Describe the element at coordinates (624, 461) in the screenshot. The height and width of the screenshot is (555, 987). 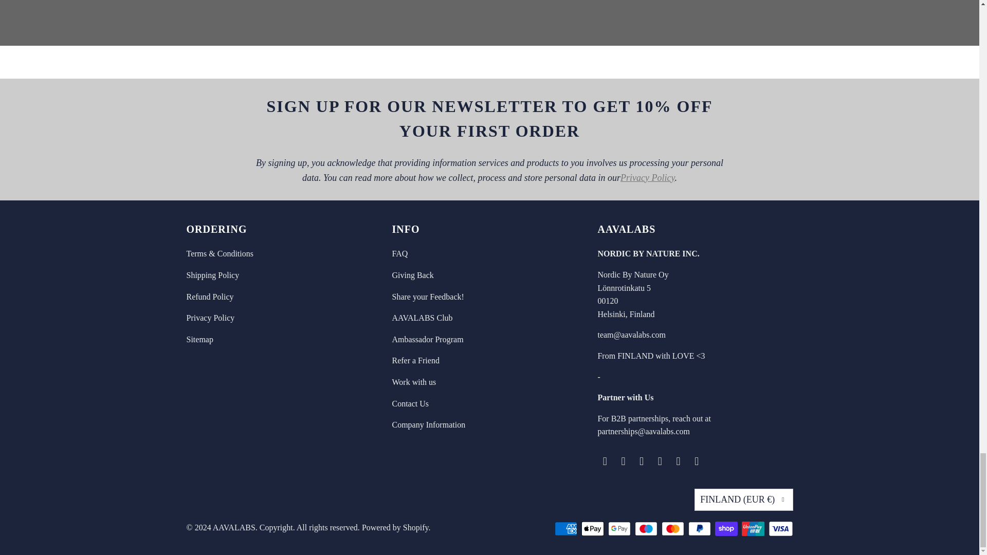
I see `AAVALABS on Facebook` at that location.